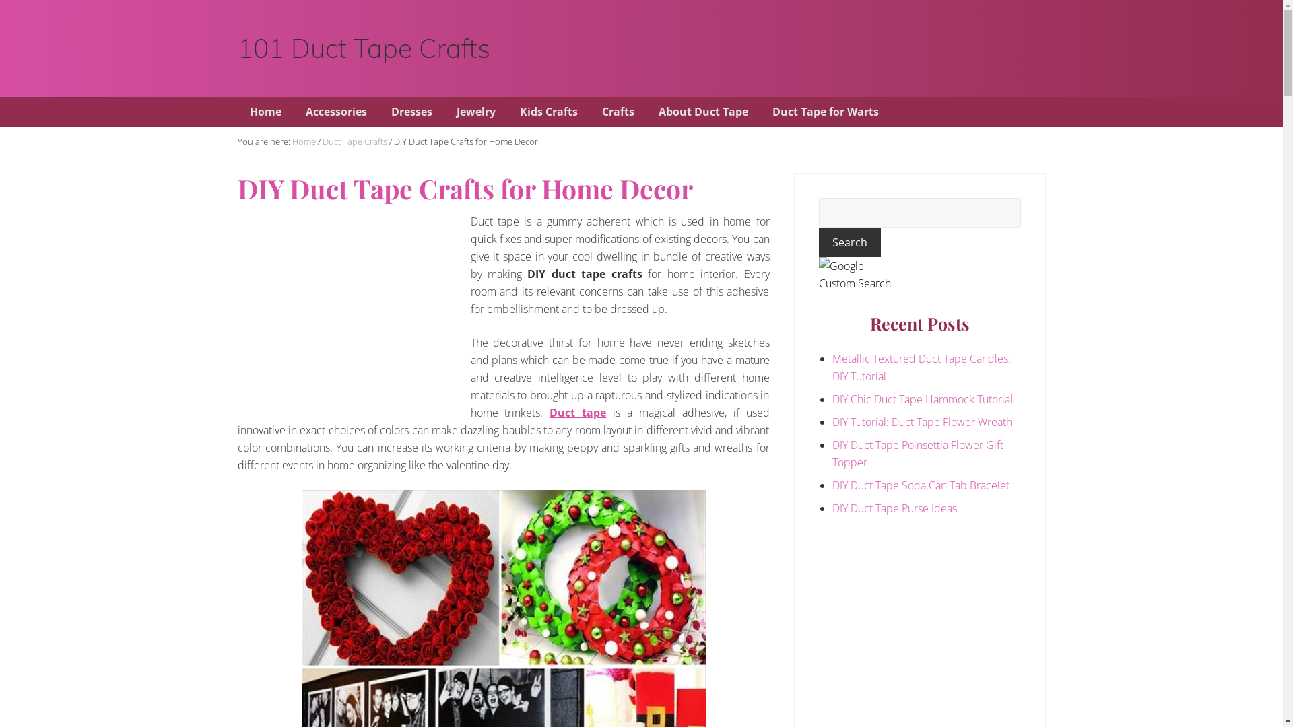  What do you see at coordinates (0, 0) in the screenshot?
I see `Skip to primary navigation` at bounding box center [0, 0].